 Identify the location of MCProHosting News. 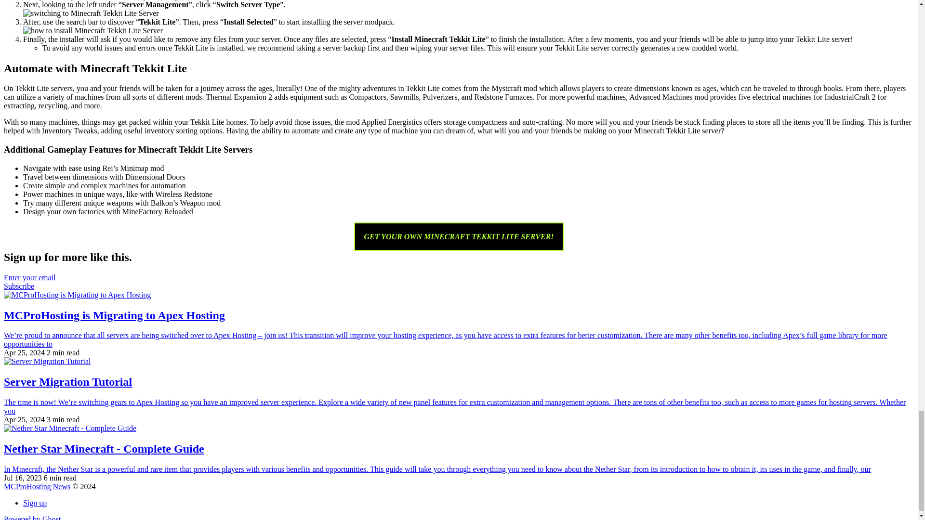
(37, 486).